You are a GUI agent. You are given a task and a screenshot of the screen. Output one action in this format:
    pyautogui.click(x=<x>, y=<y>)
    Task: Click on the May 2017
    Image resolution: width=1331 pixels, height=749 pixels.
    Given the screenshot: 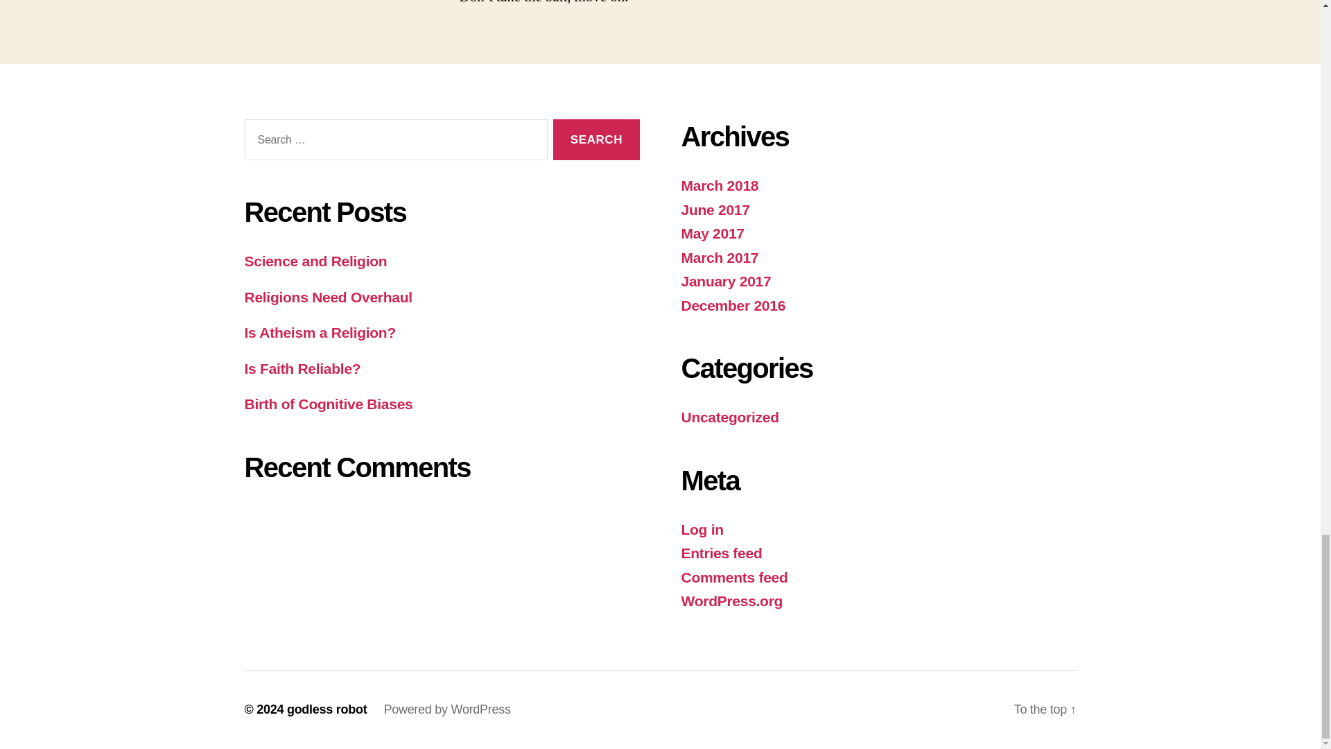 What is the action you would take?
    pyautogui.click(x=712, y=233)
    